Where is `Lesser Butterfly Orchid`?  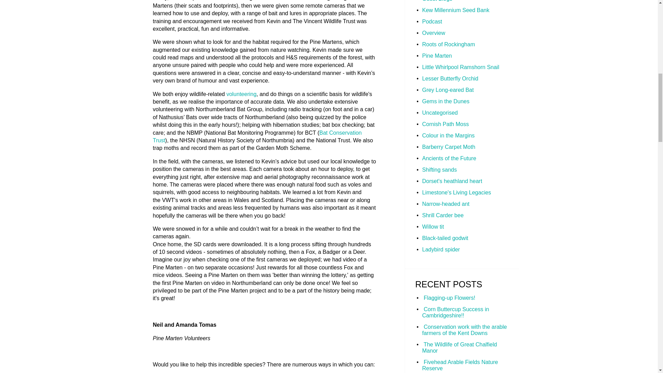 Lesser Butterfly Orchid is located at coordinates (450, 79).